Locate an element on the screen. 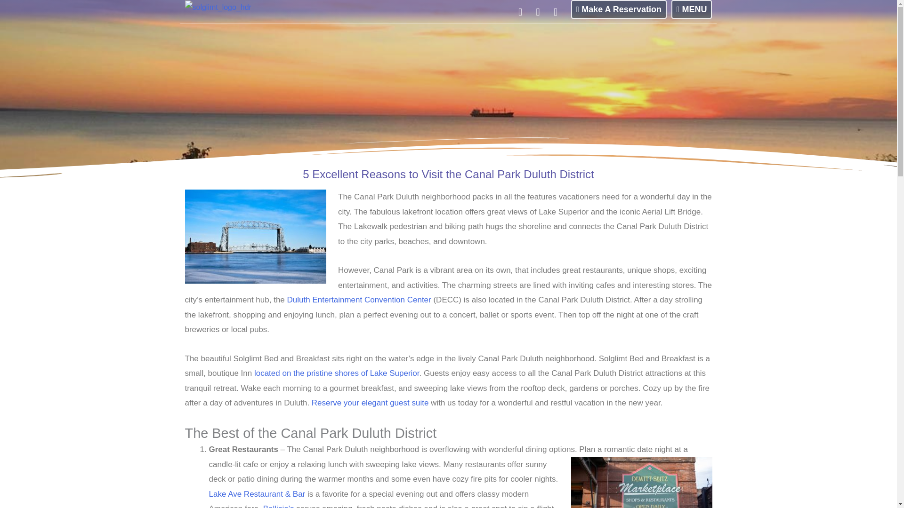  MENU is located at coordinates (692, 9).